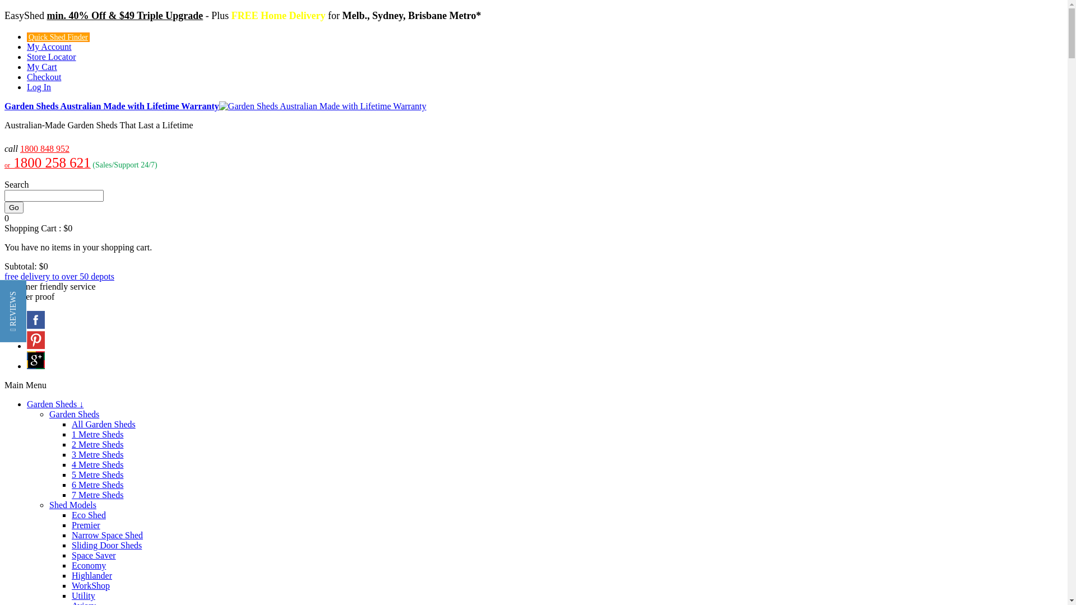 This screenshot has width=1076, height=605. What do you see at coordinates (39, 87) in the screenshot?
I see `Log In` at bounding box center [39, 87].